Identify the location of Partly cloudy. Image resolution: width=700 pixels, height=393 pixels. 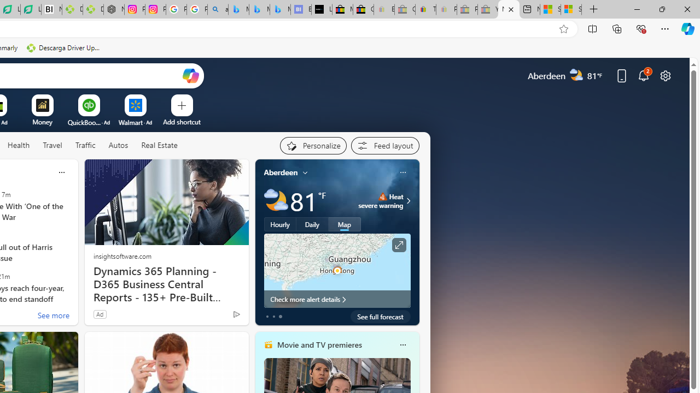
(276, 201).